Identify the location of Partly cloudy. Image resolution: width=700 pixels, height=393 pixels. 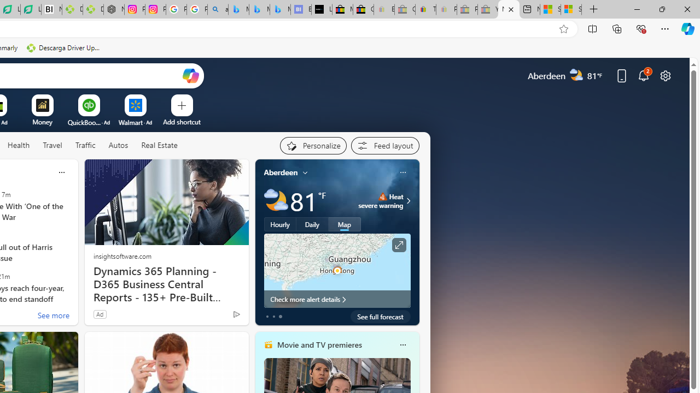
(276, 201).